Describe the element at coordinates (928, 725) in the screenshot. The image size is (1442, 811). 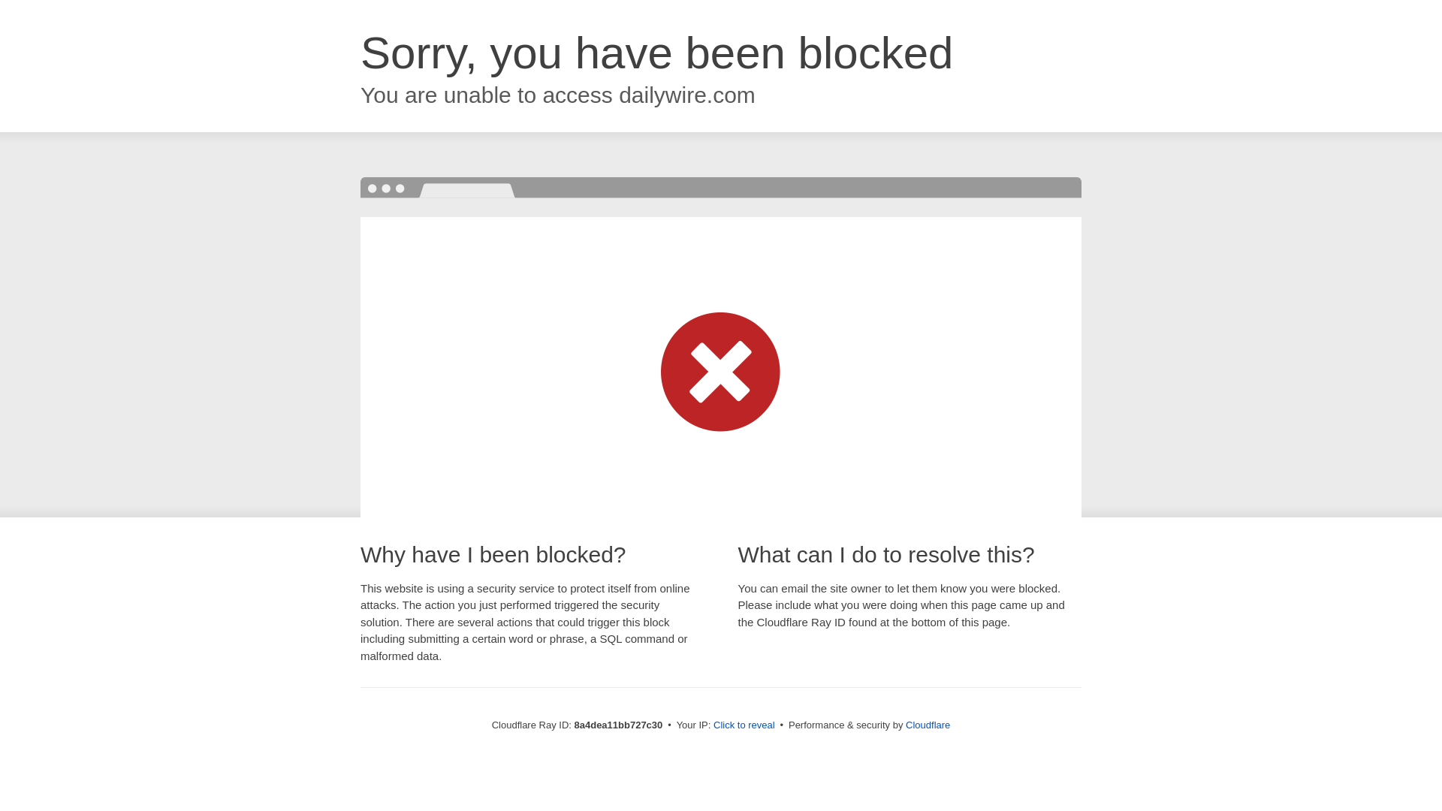
I see `Cloudflare` at that location.